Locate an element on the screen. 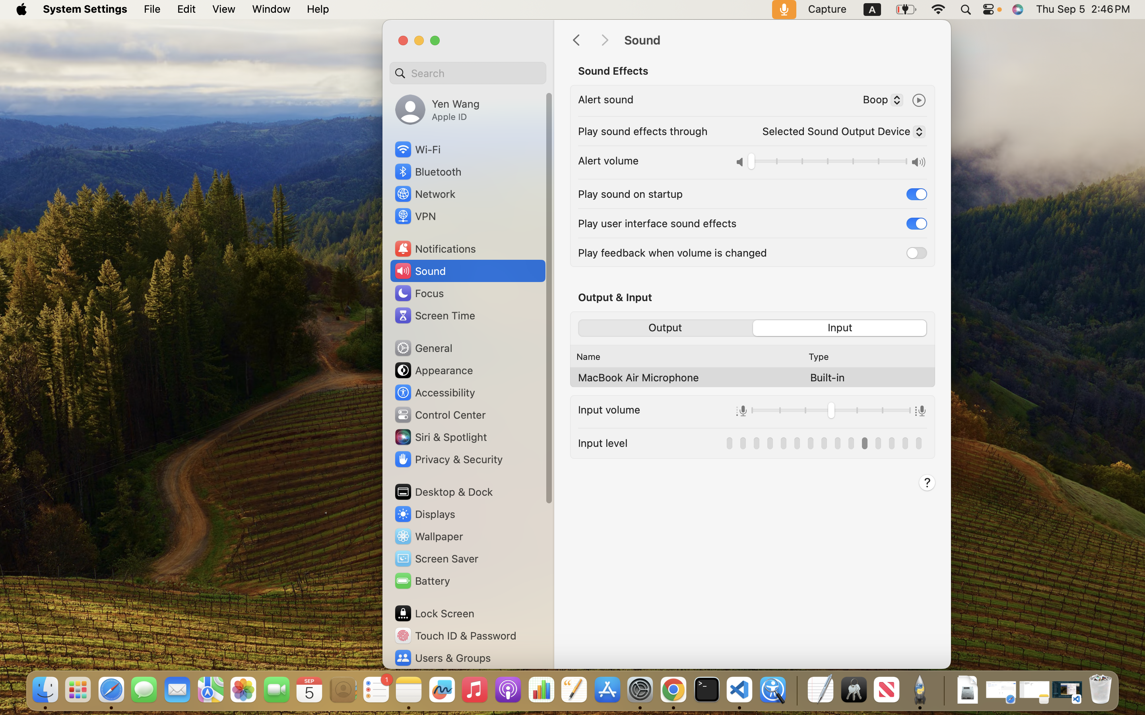  <AXUIElement 0x1320c8380> {pid=2664} is located at coordinates (753, 328).